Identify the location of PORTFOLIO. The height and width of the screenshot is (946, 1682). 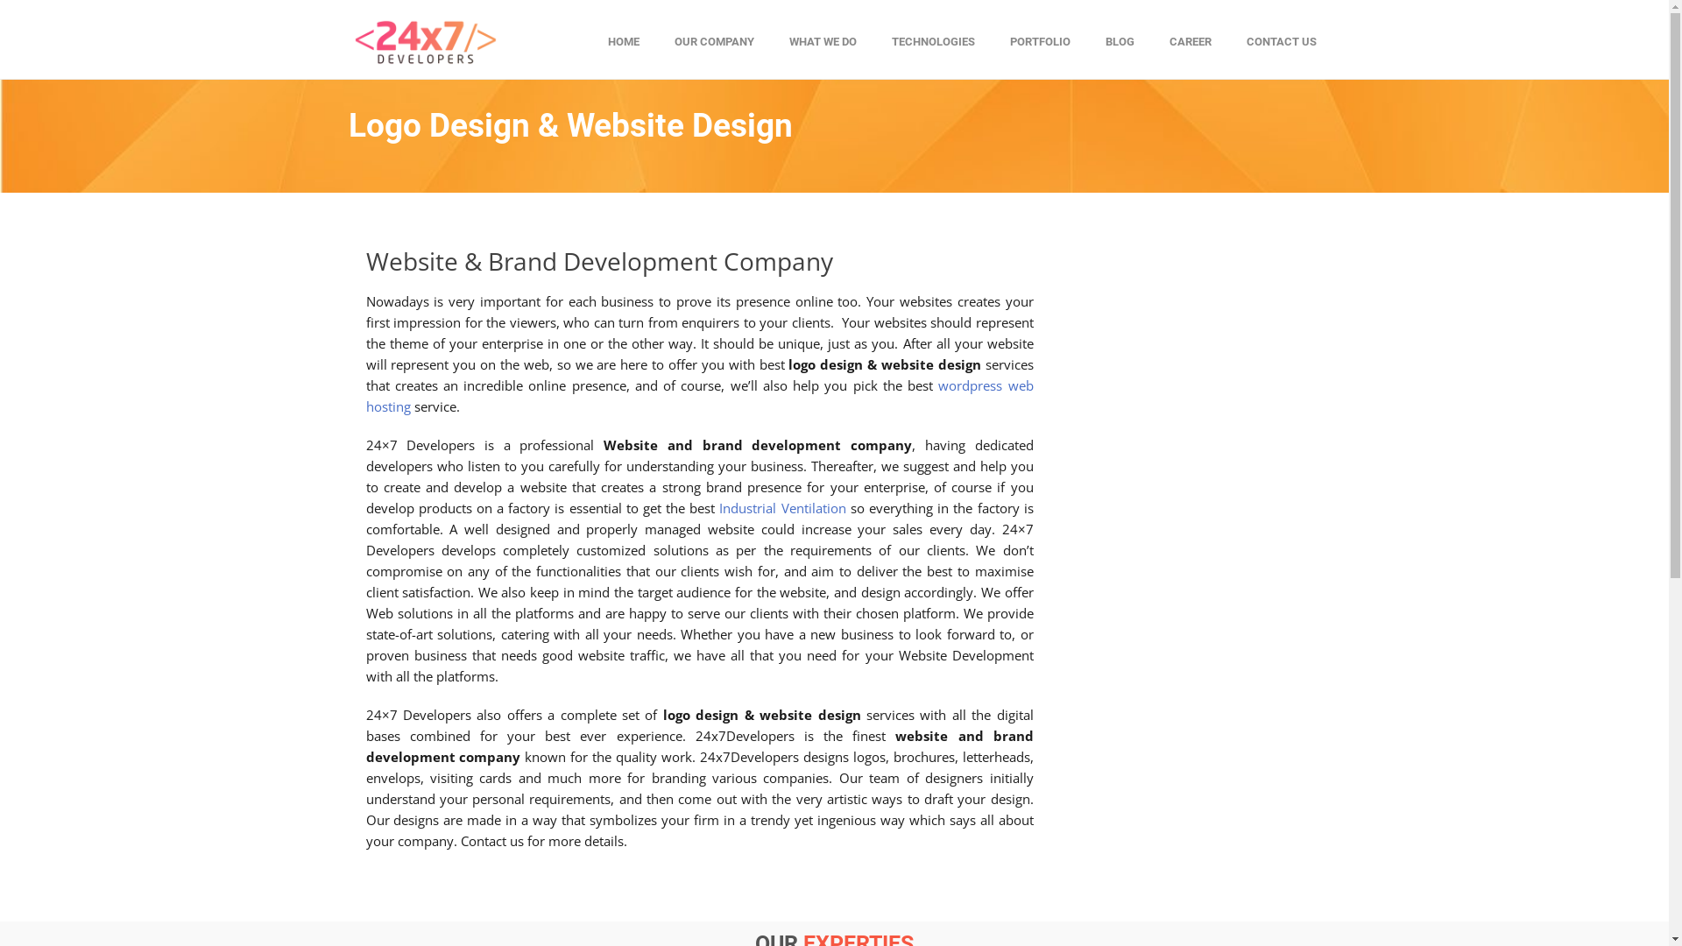
(1039, 48).